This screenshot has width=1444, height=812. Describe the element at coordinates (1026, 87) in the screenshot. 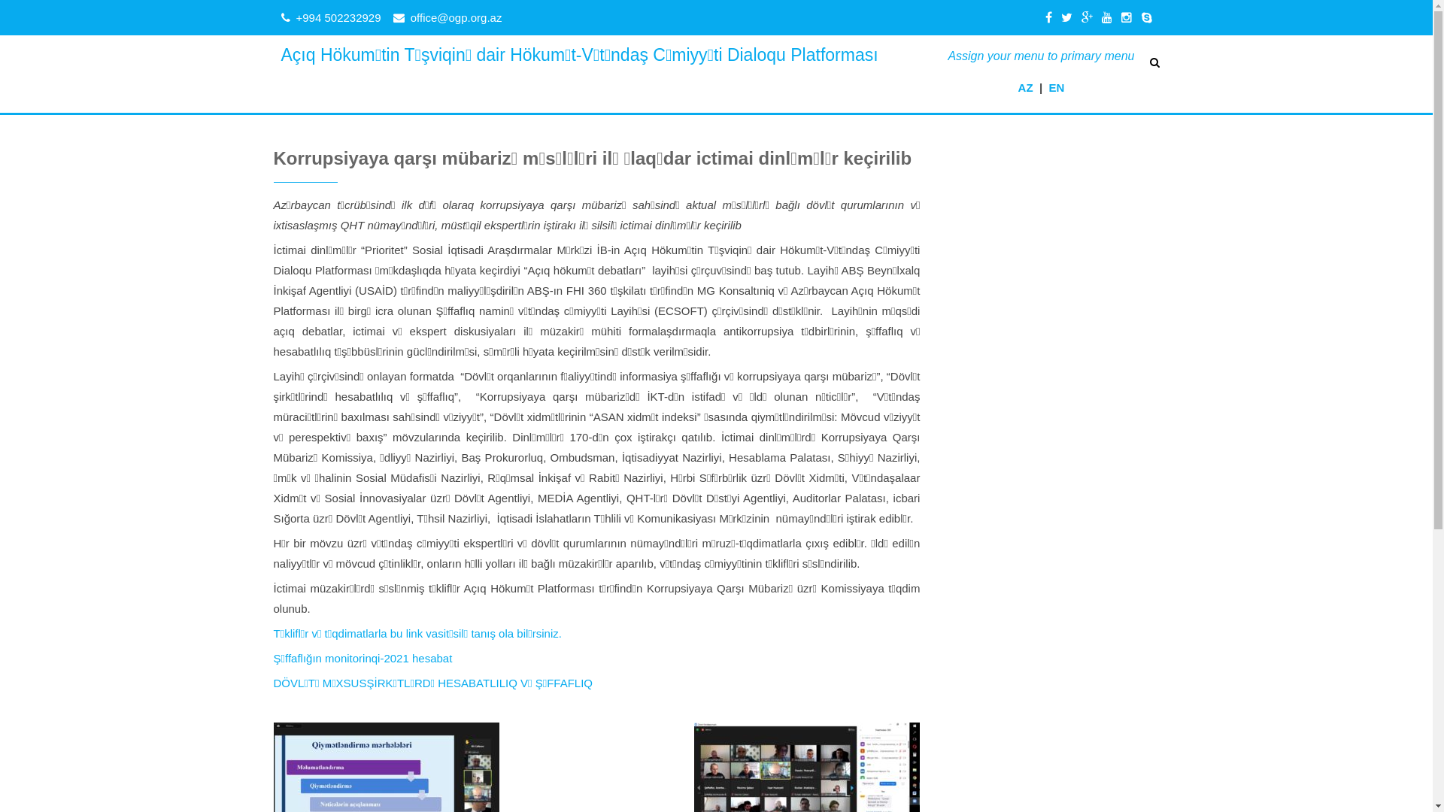

I see `AZ` at that location.